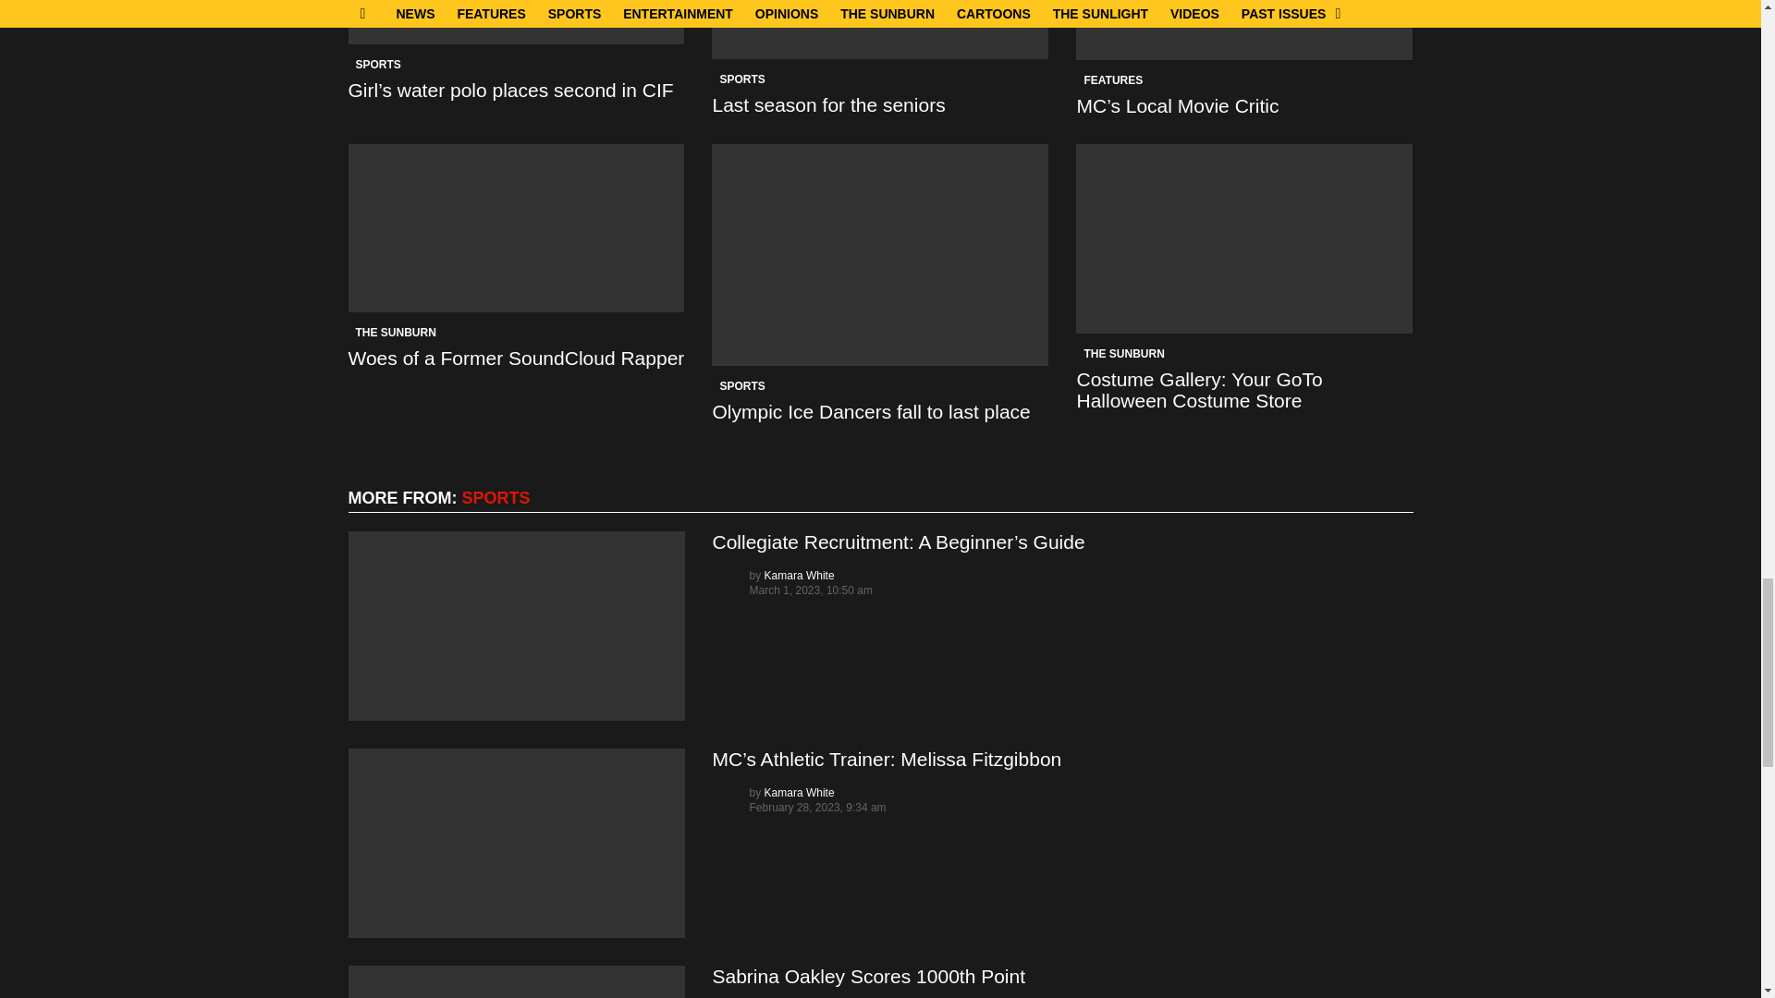  Describe the element at coordinates (880, 255) in the screenshot. I see `Olympic Ice Dancers fall to last place` at that location.